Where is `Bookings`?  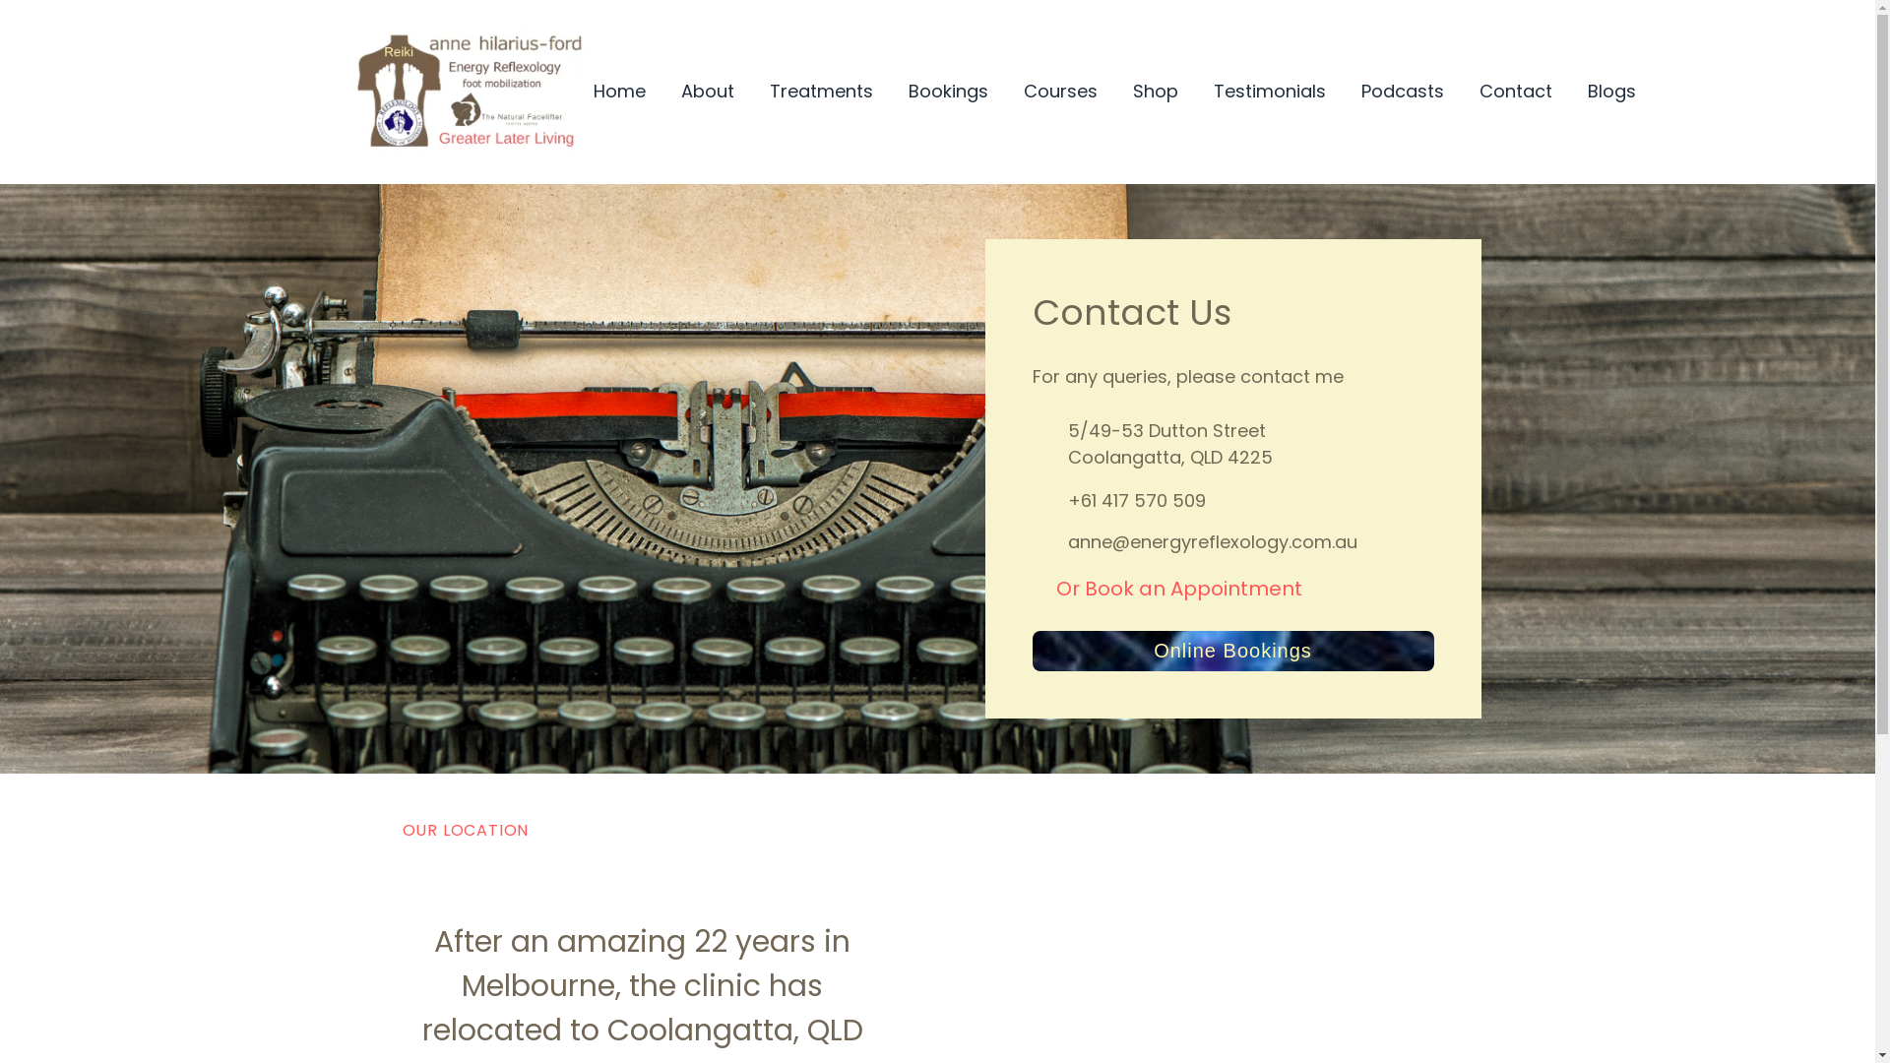 Bookings is located at coordinates (947, 93).